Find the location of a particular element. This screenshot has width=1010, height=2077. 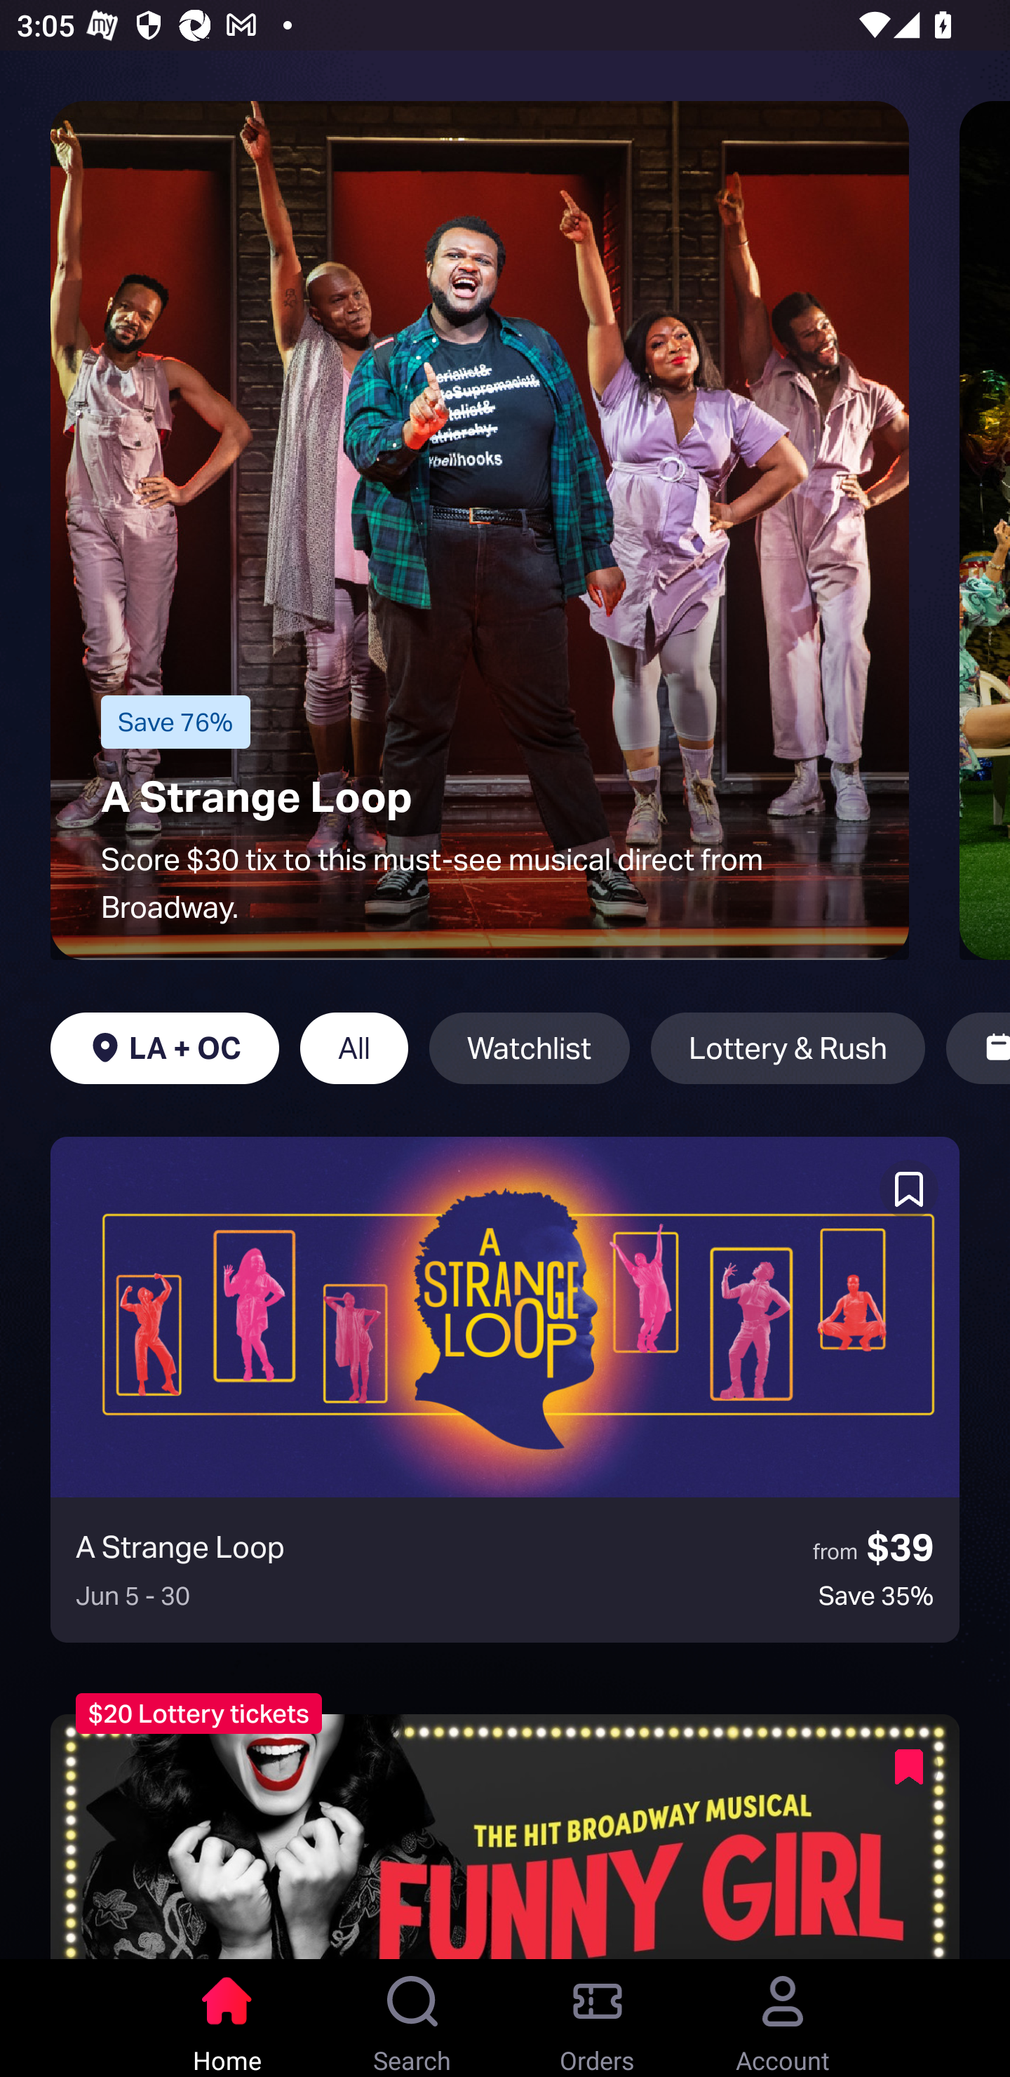

Search is located at coordinates (412, 2018).